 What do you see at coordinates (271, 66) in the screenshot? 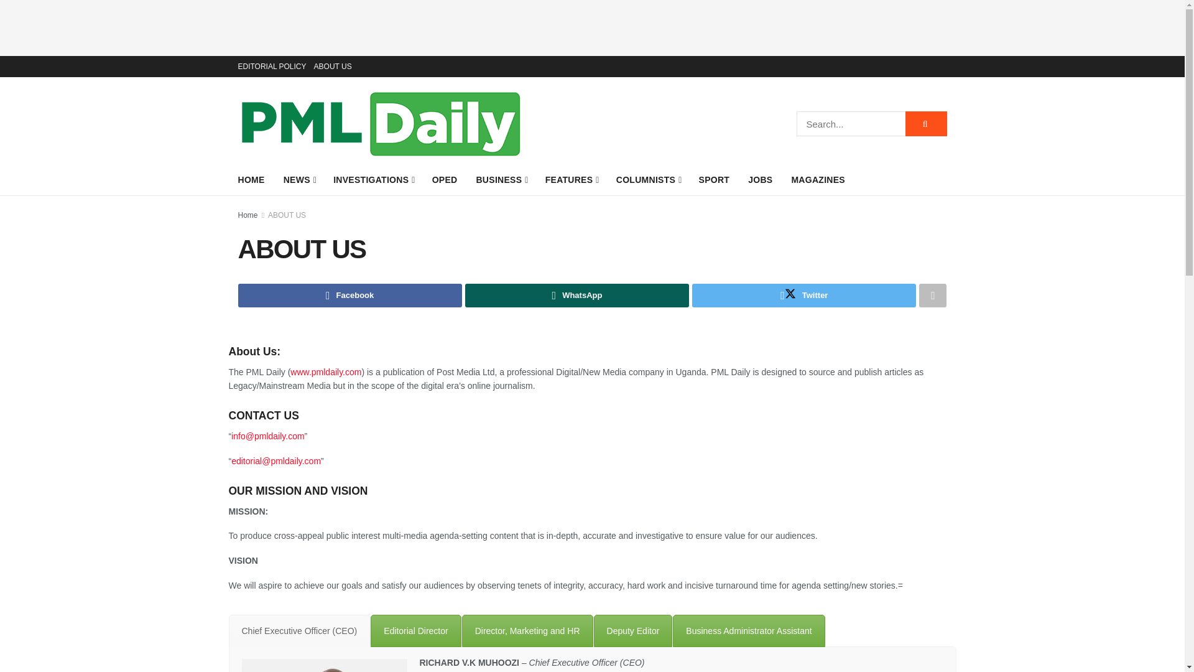
I see `EDITORIAL POLICY` at bounding box center [271, 66].